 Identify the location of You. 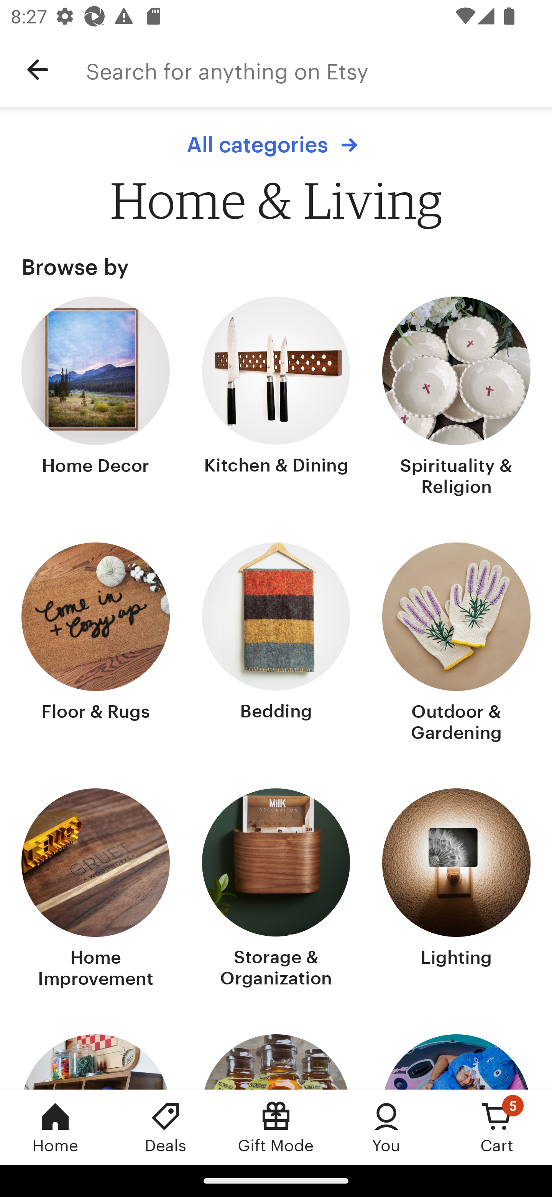
(386, 1127).